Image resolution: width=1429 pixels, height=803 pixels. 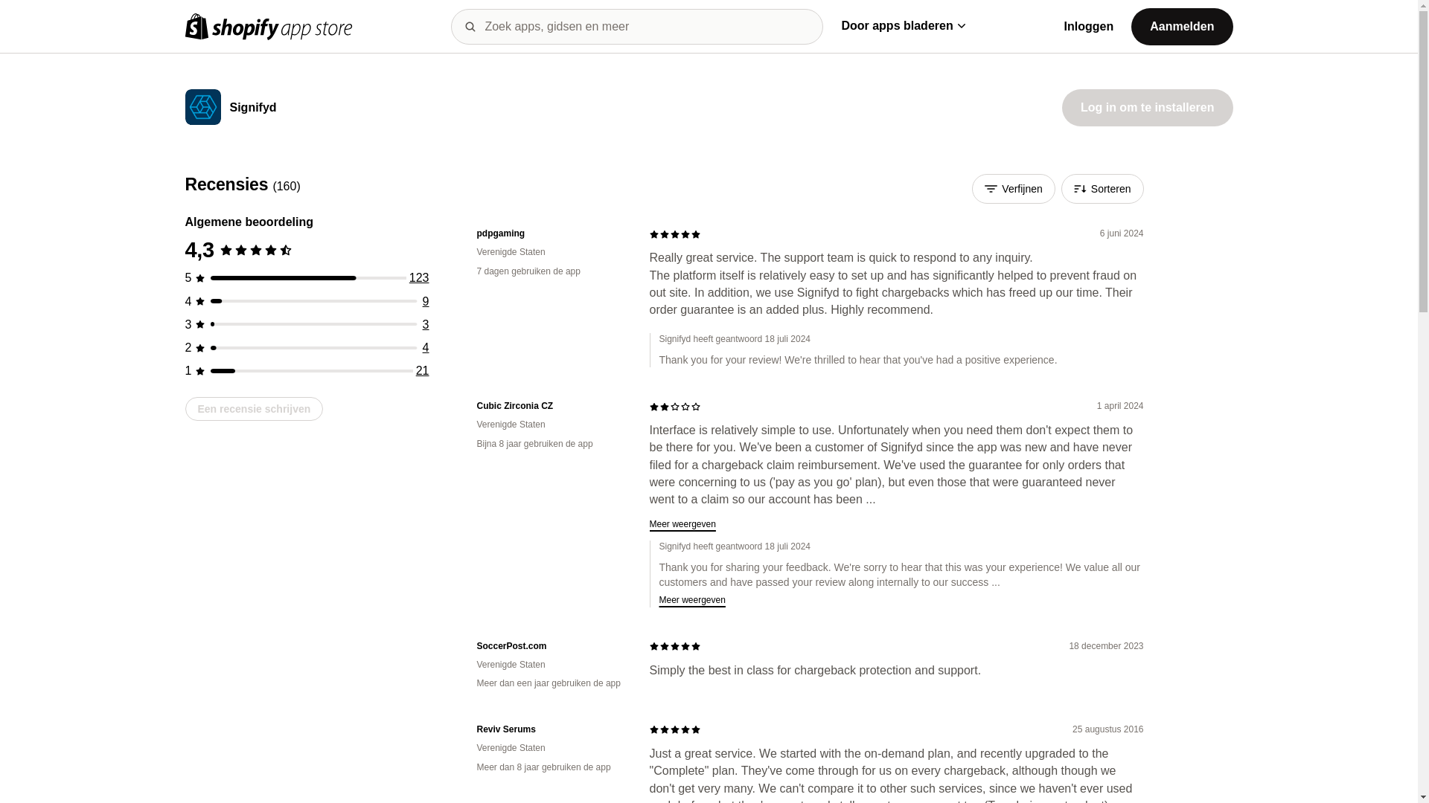 I want to click on Log in om te installeren, so click(x=1147, y=107).